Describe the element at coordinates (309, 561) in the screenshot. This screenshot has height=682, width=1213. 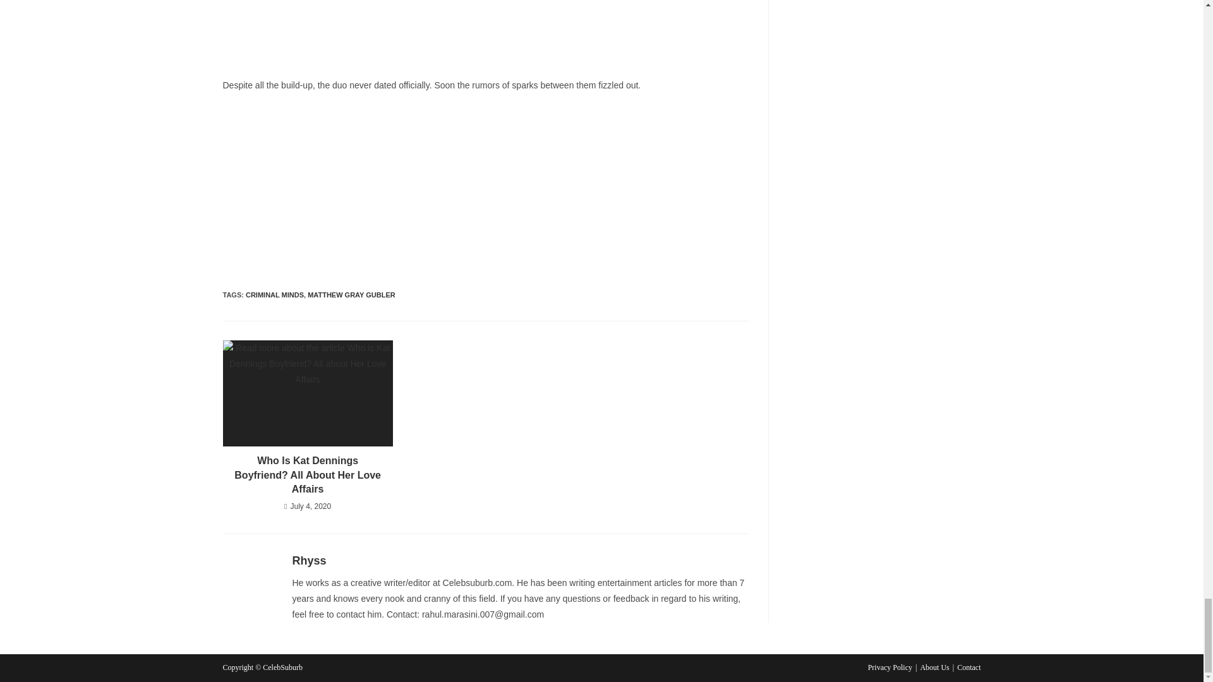
I see `Rhyss` at that location.